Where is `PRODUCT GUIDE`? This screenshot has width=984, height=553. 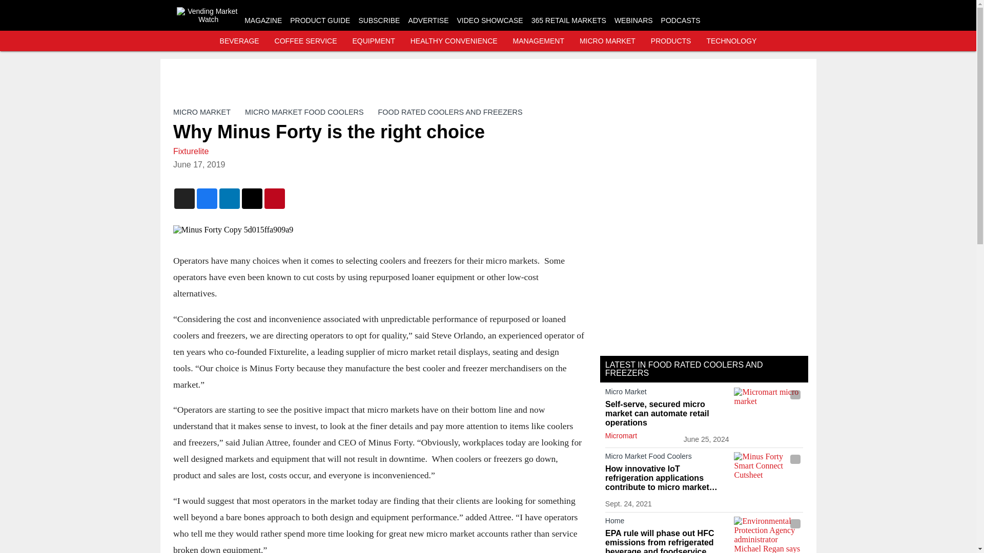
PRODUCT GUIDE is located at coordinates (320, 20).